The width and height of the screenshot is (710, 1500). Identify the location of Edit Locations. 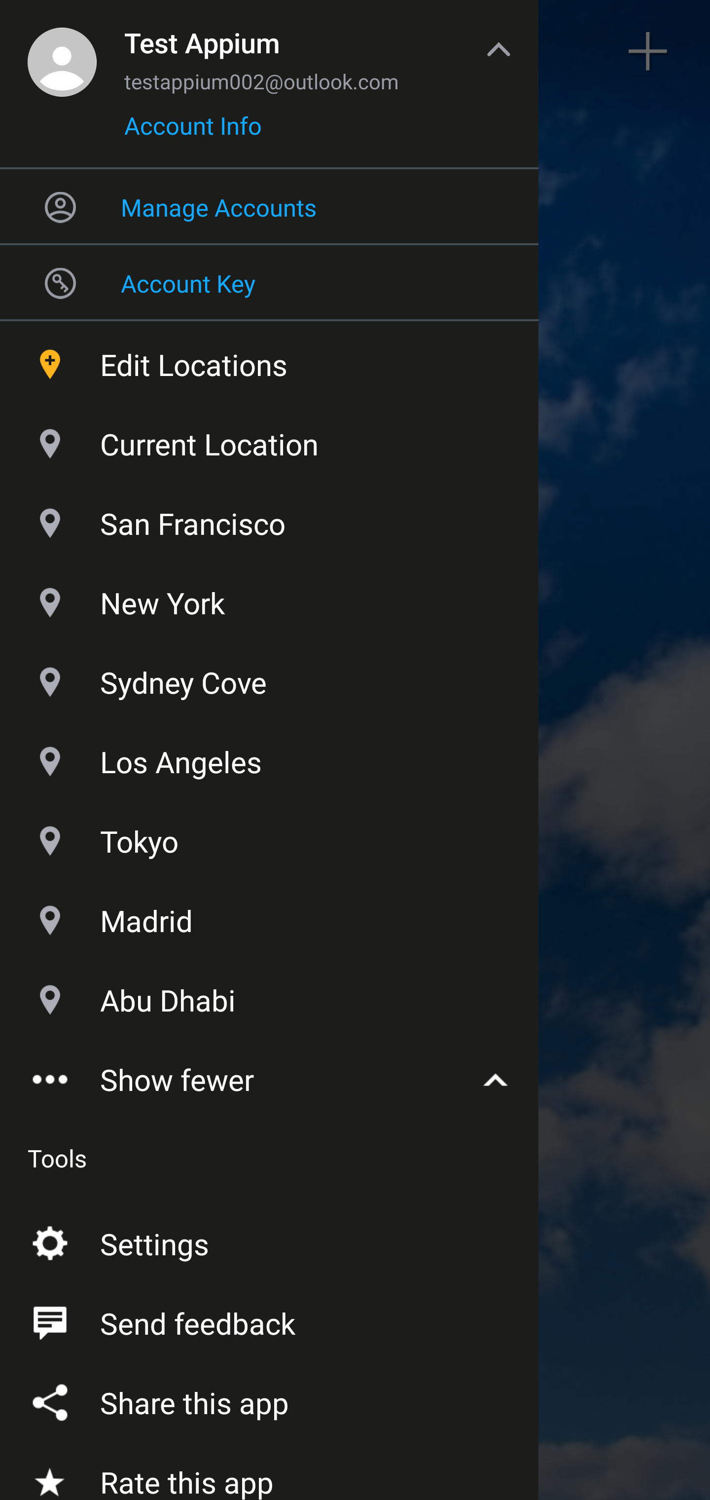
(269, 360).